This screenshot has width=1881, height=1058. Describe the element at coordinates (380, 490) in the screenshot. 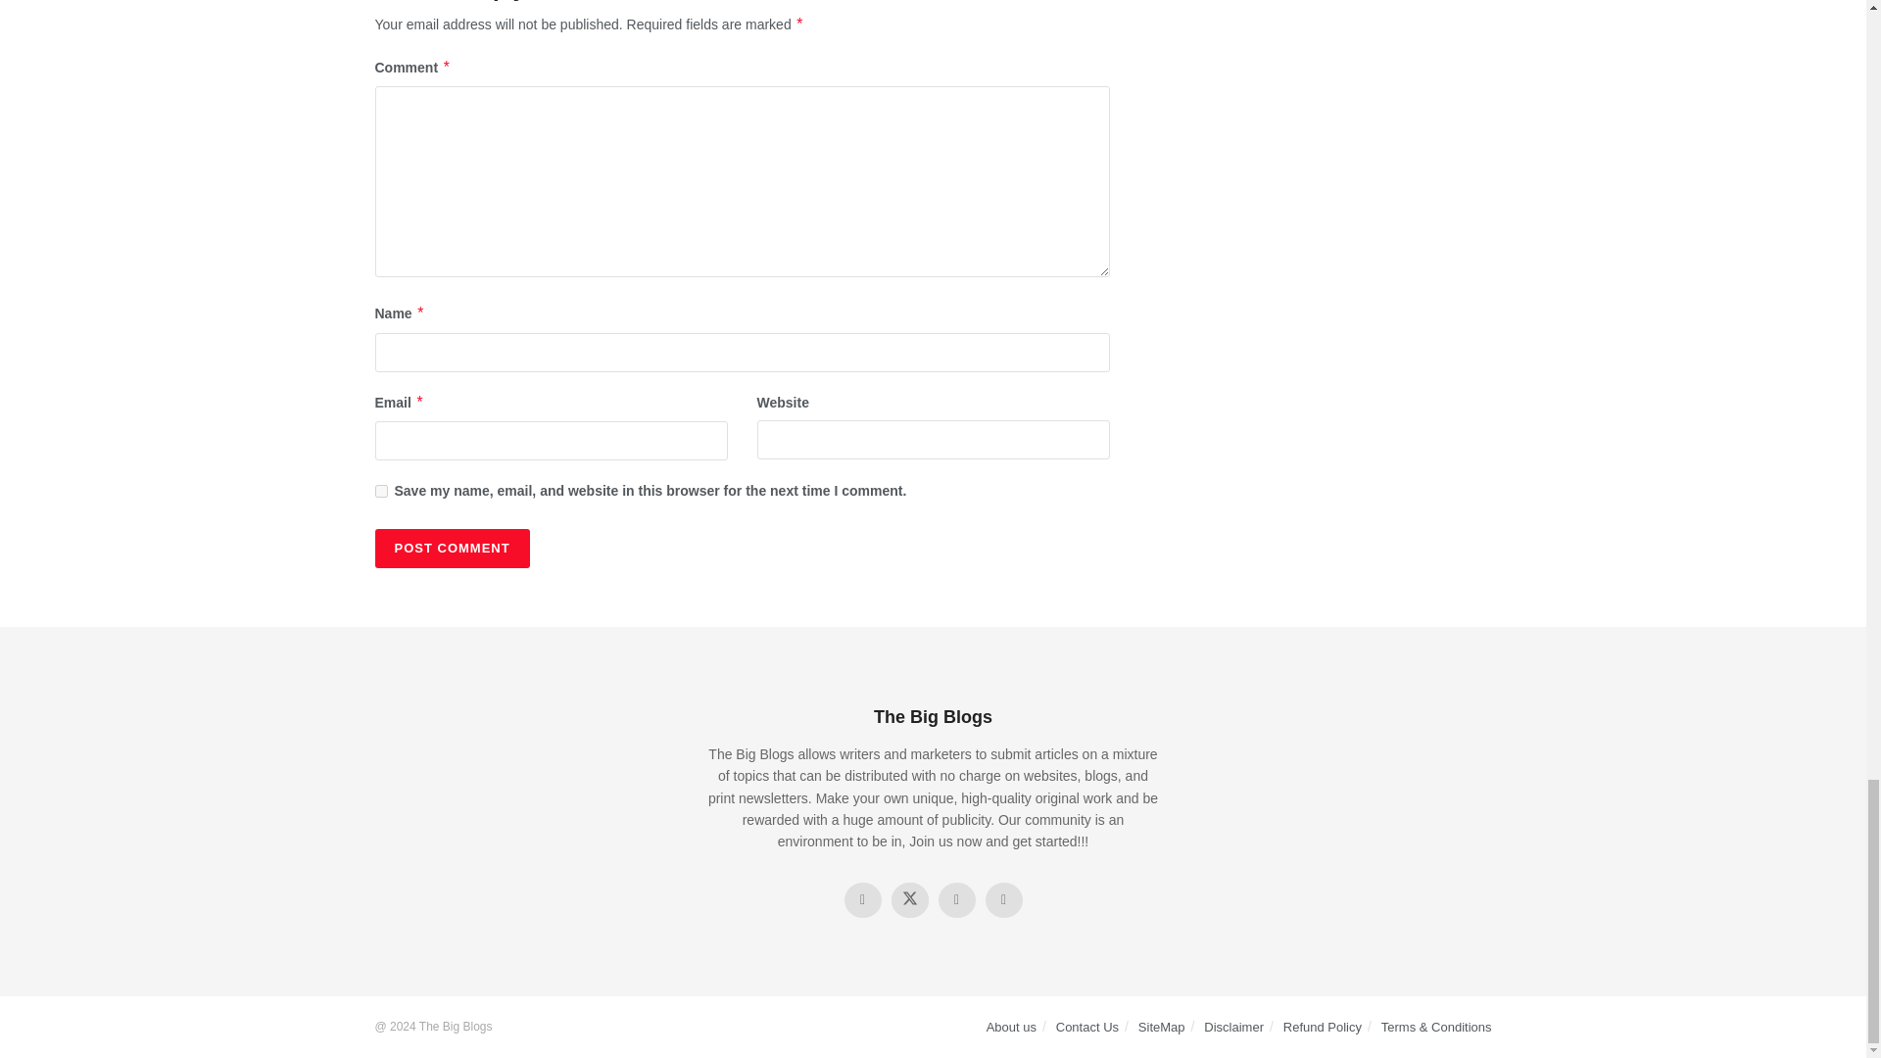

I see `yes` at that location.